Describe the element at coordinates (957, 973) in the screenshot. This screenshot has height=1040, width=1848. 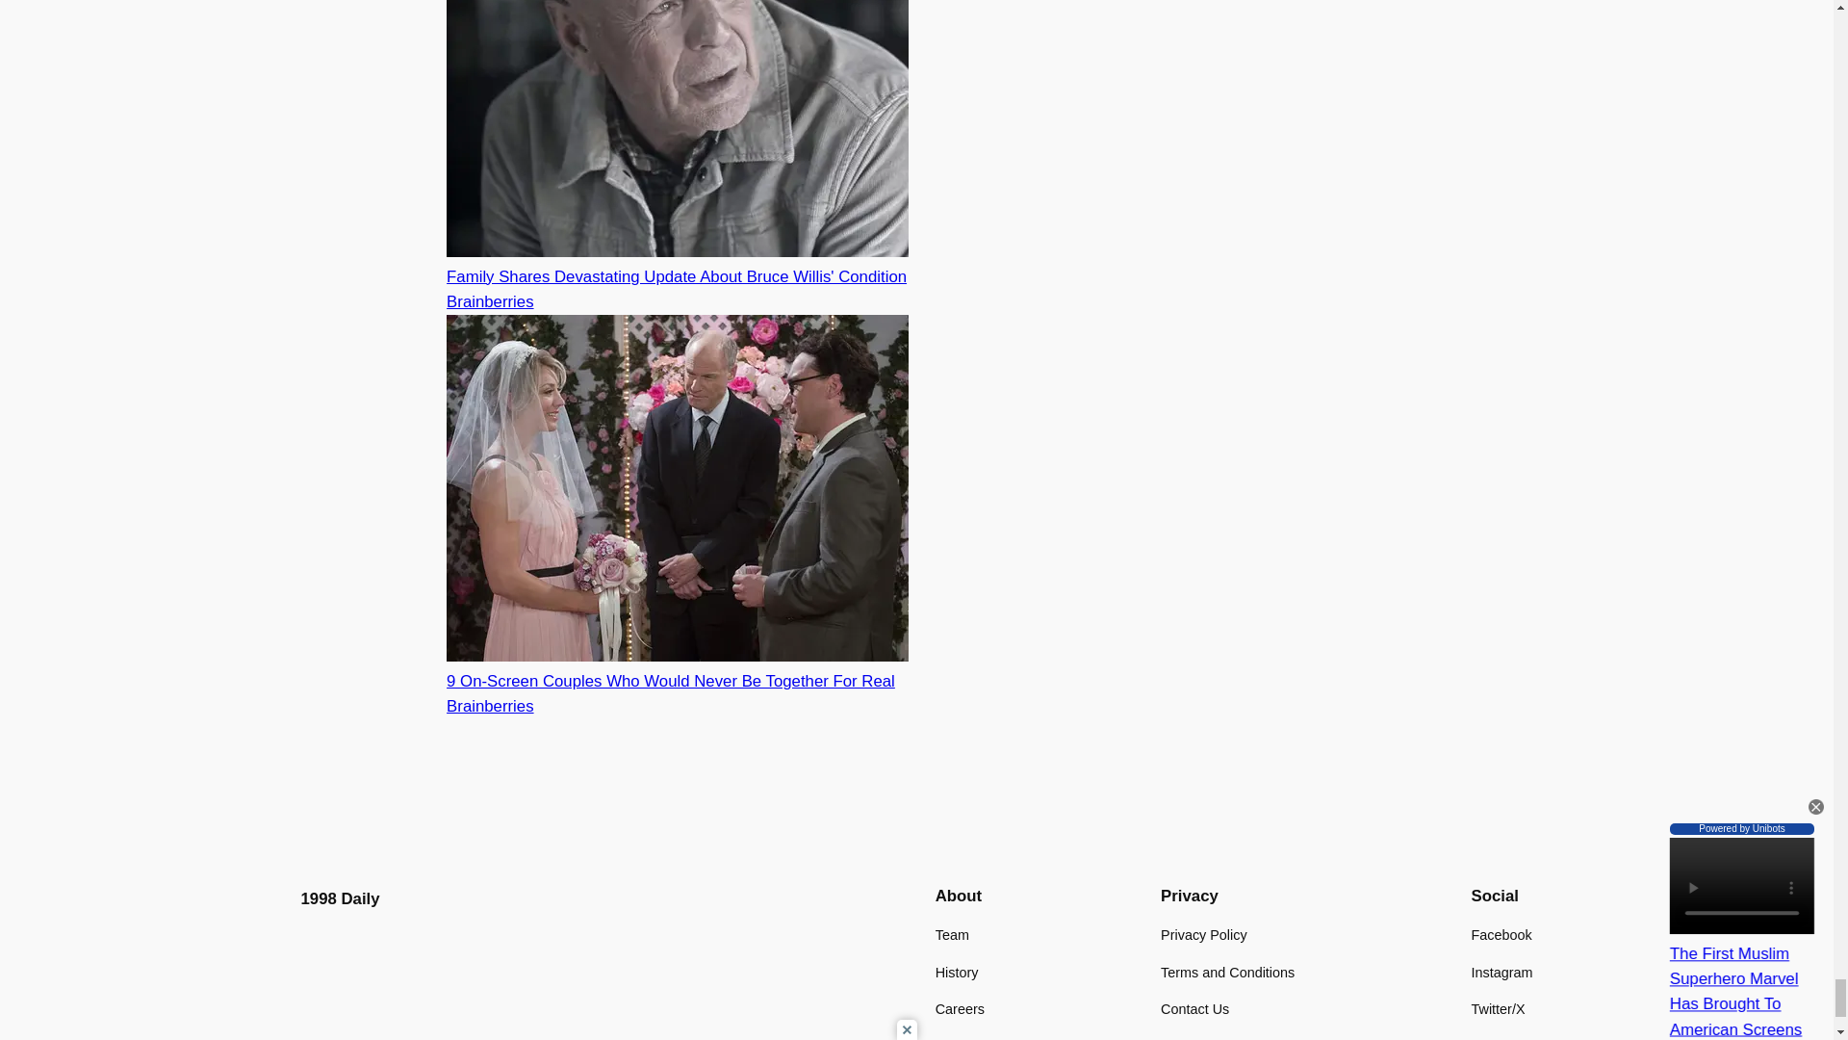
I see `History` at that location.